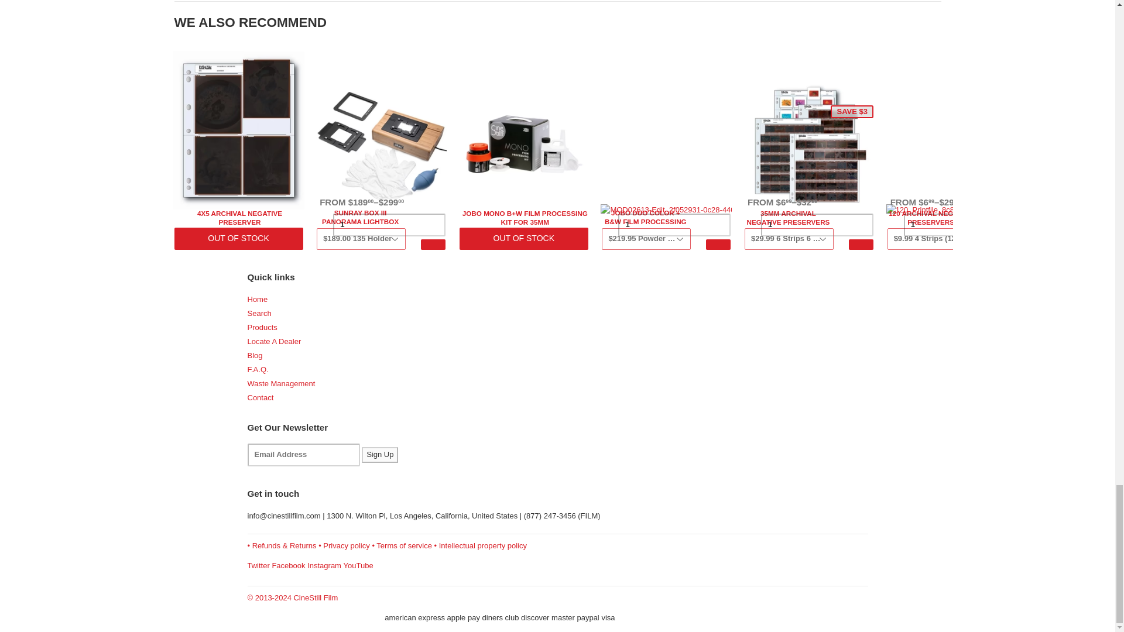 The height and width of the screenshot is (632, 1124). Describe the element at coordinates (389, 225) in the screenshot. I see `1` at that location.